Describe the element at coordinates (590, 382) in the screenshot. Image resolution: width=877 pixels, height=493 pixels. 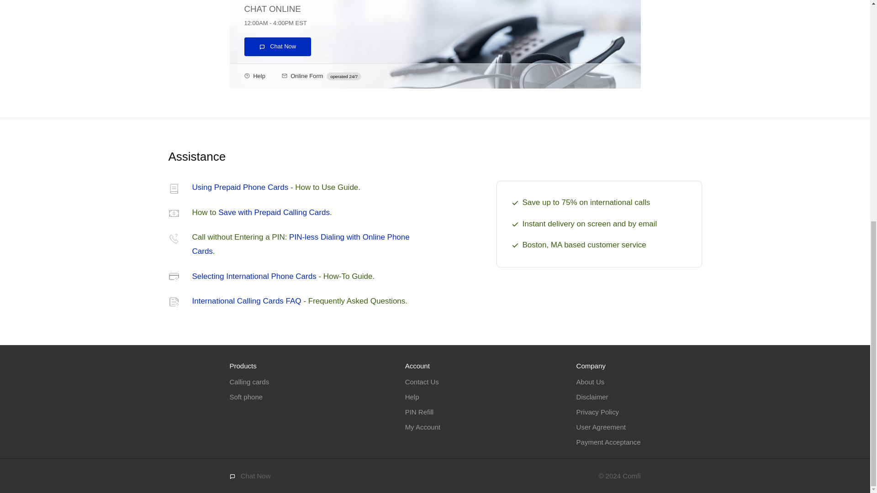
I see `About Us` at that location.